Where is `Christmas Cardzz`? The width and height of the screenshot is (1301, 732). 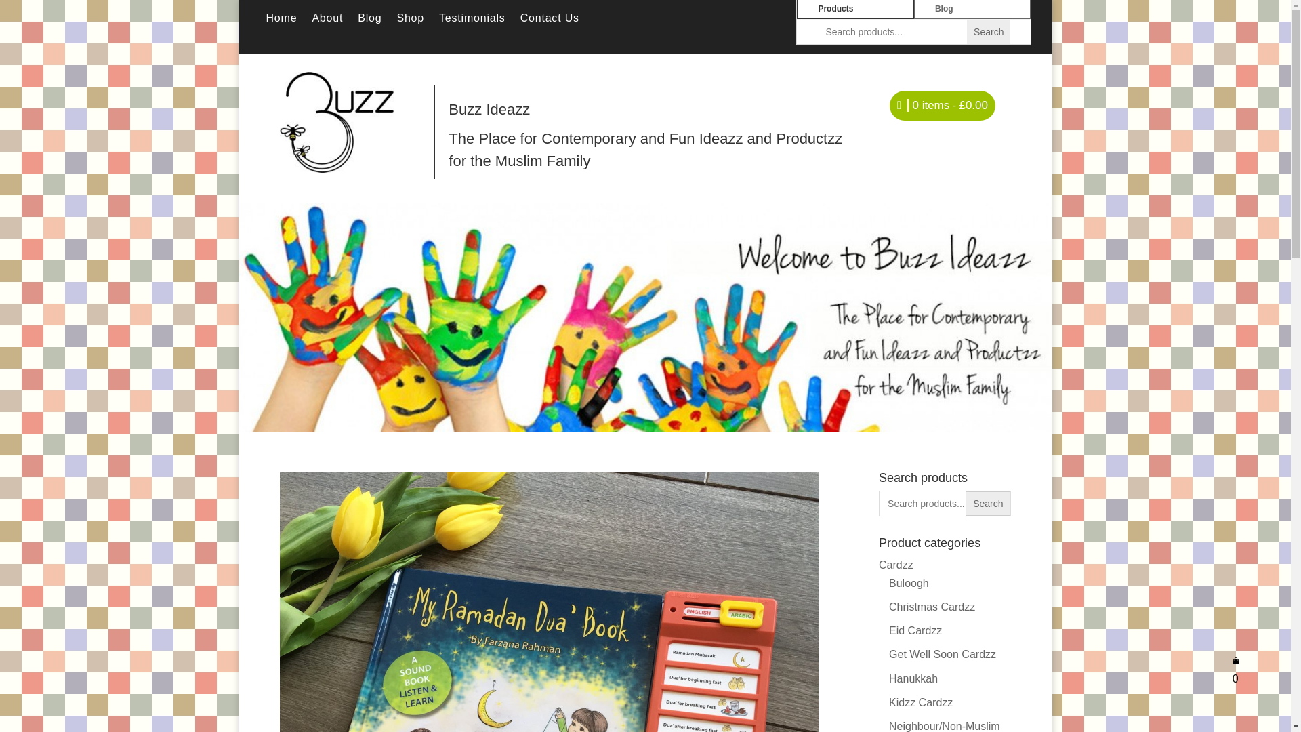 Christmas Cardzz is located at coordinates (931, 606).